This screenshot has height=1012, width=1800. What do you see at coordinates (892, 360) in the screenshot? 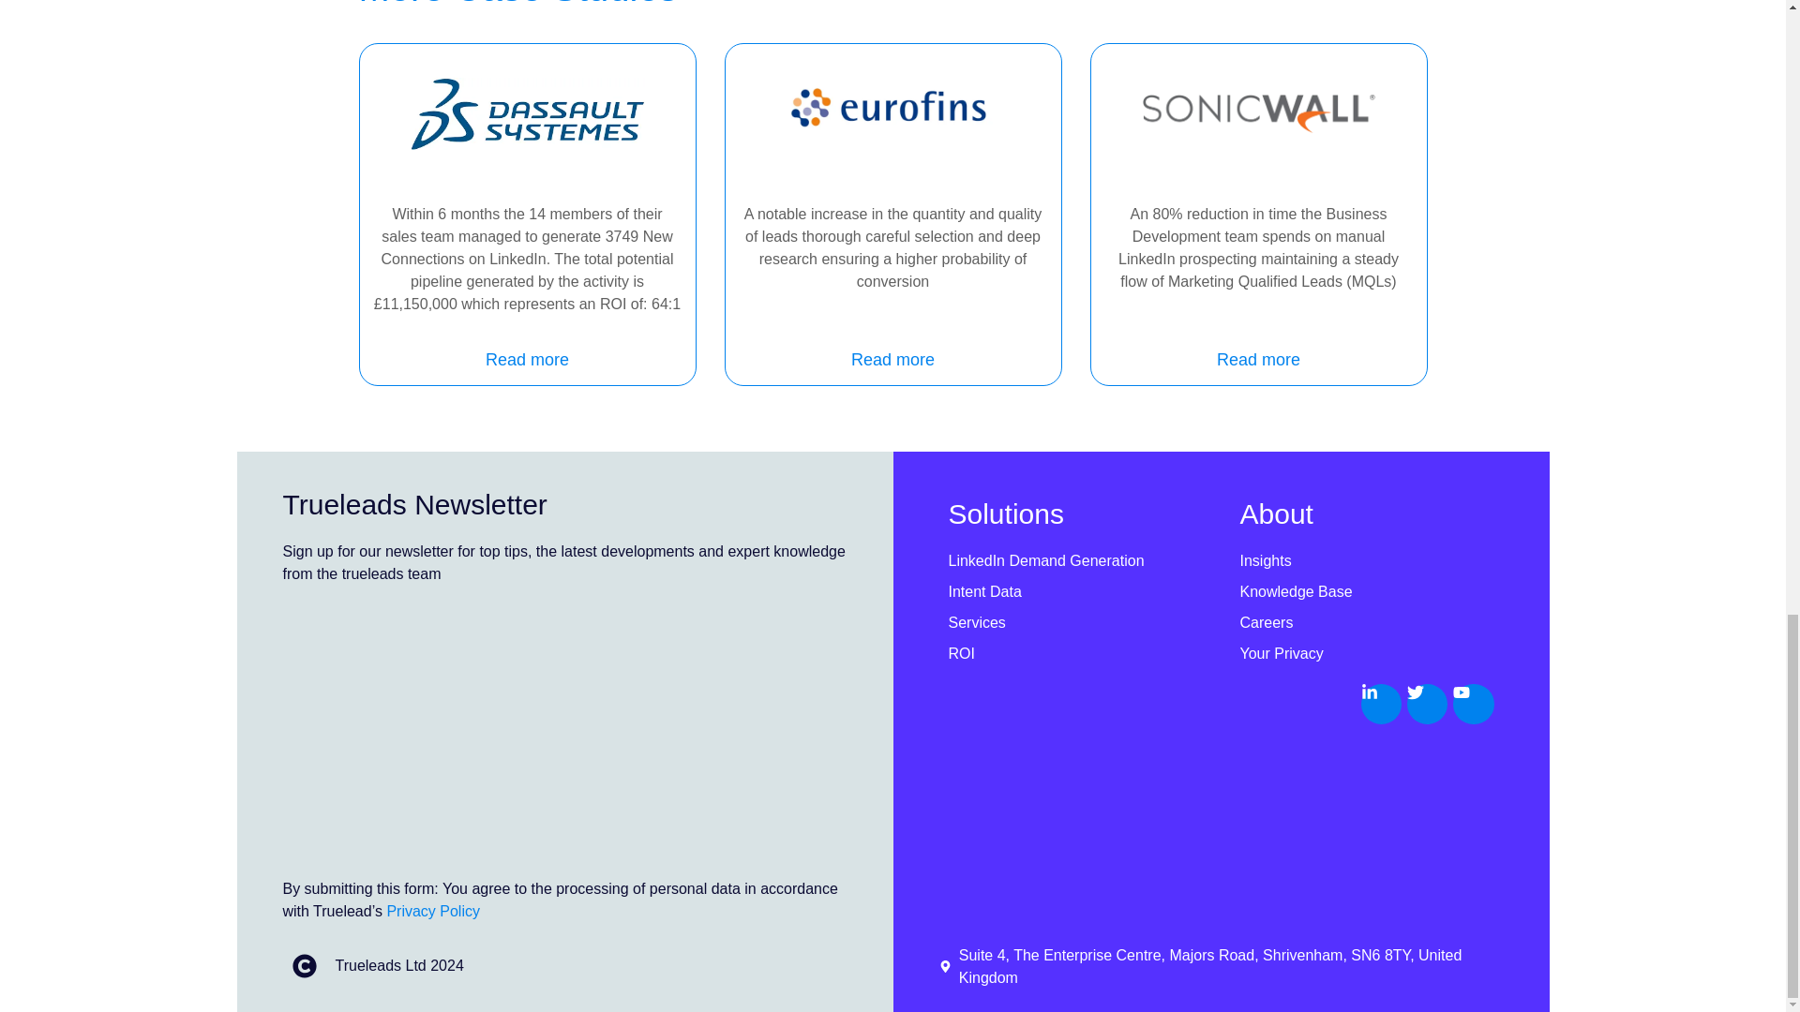
I see `Read more` at bounding box center [892, 360].